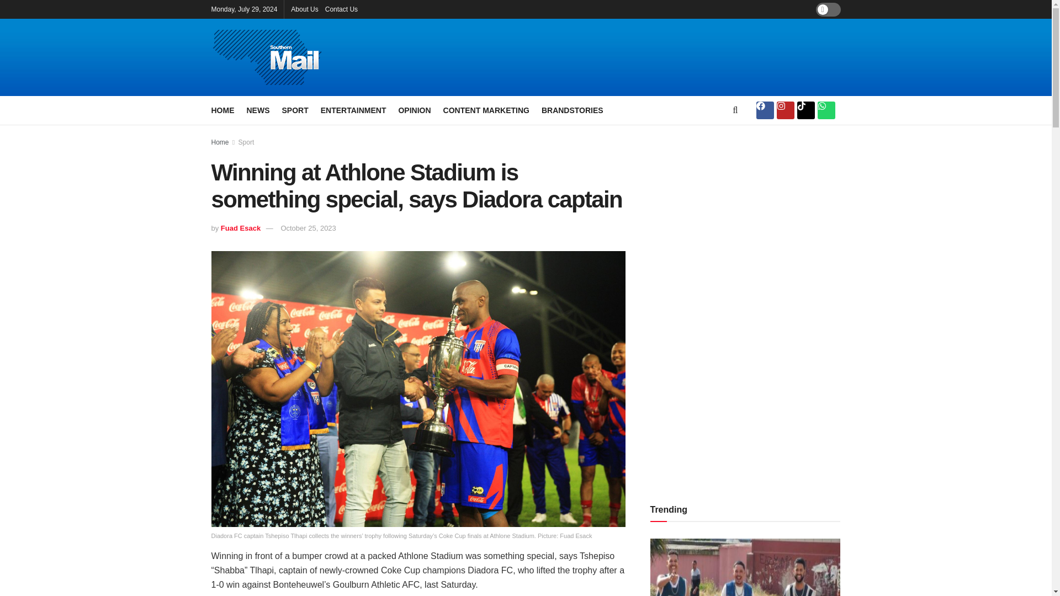 The height and width of the screenshot is (596, 1060). I want to click on Home, so click(220, 142).